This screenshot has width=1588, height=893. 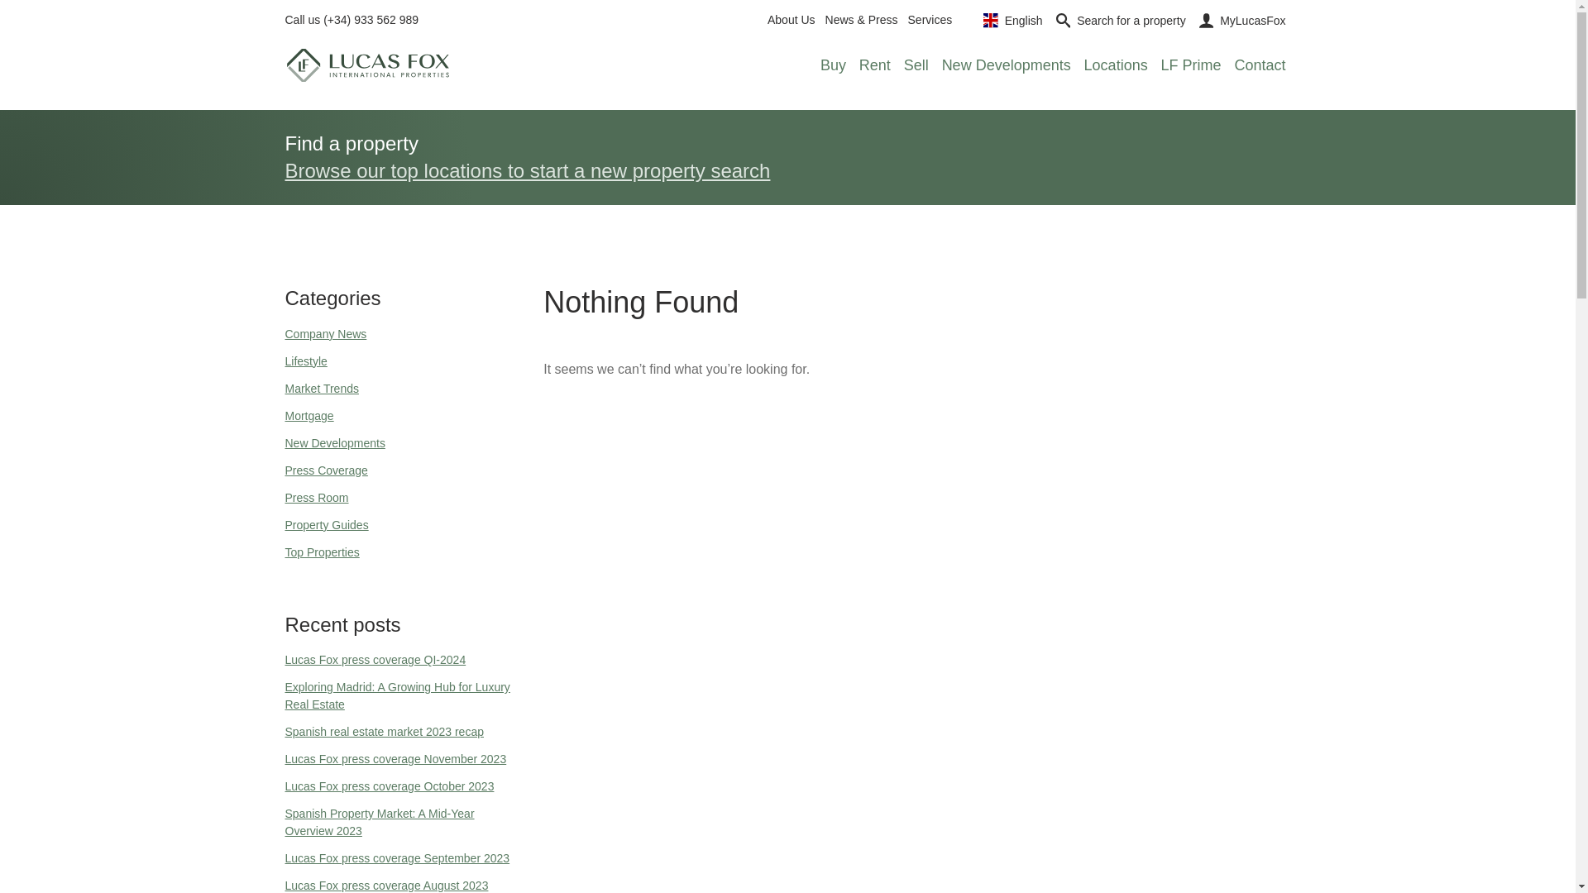 I want to click on Lucas Fox Services, so click(x=930, y=20).